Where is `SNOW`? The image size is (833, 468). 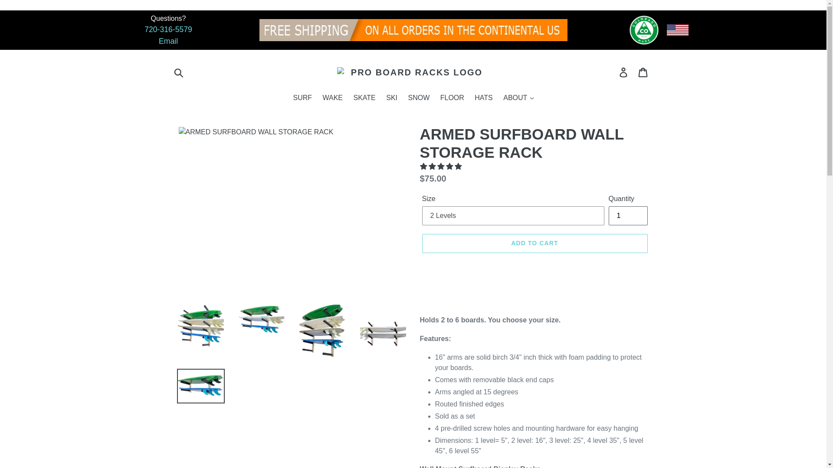
SNOW is located at coordinates (418, 98).